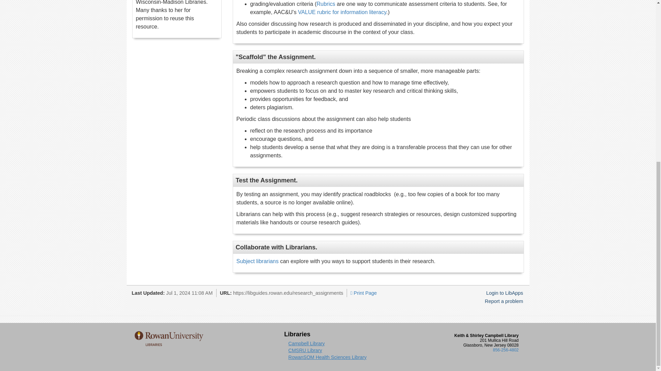 This screenshot has width=661, height=371. What do you see at coordinates (364, 293) in the screenshot?
I see `Print Page` at bounding box center [364, 293].